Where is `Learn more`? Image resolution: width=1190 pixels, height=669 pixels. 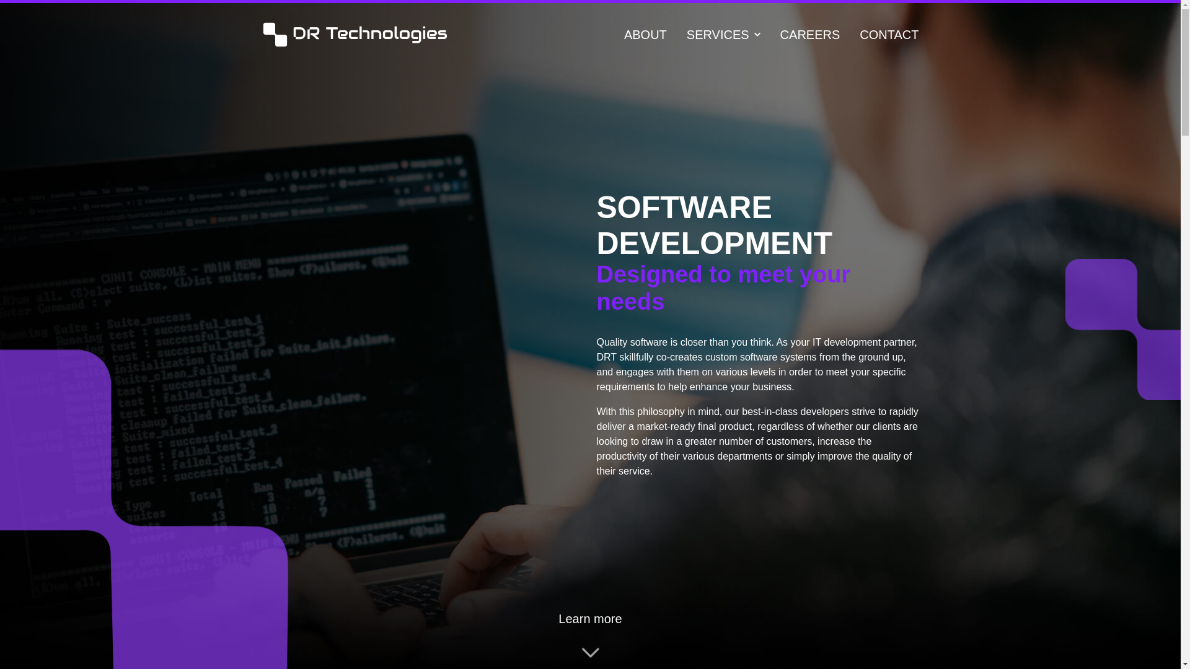 Learn more is located at coordinates (589, 634).